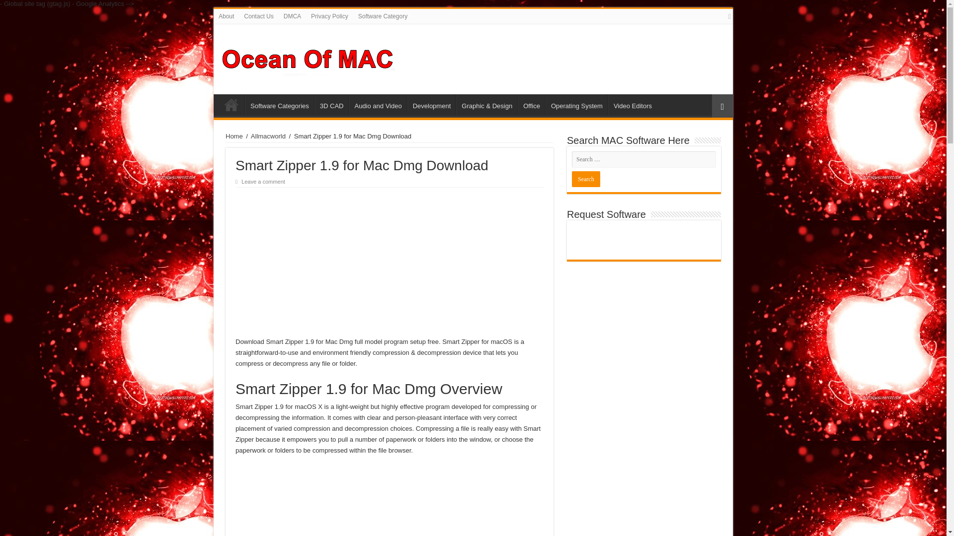 This screenshot has width=954, height=536. What do you see at coordinates (279, 105) in the screenshot?
I see `Software Categories` at bounding box center [279, 105].